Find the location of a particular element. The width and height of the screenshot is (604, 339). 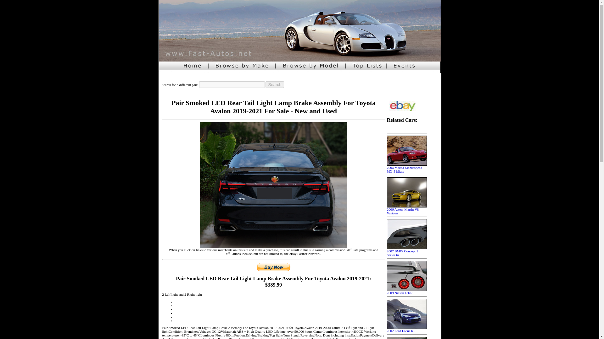

2004 Mazda Mazdaspeed MX-5 Miata is located at coordinates (407, 168).